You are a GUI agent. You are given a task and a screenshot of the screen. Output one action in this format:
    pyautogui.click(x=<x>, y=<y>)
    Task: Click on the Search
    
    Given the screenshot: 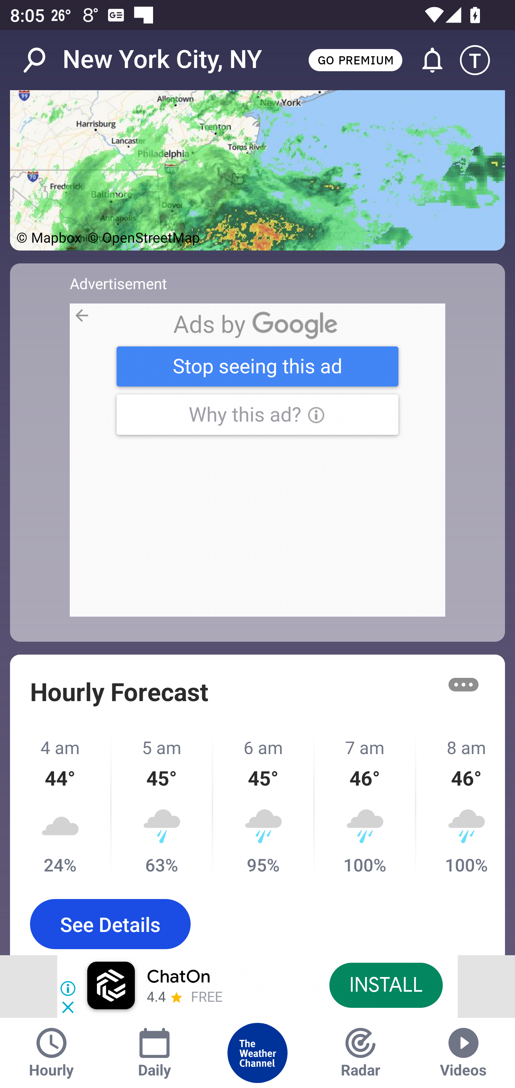 What is the action you would take?
    pyautogui.click(x=41, y=60)
    